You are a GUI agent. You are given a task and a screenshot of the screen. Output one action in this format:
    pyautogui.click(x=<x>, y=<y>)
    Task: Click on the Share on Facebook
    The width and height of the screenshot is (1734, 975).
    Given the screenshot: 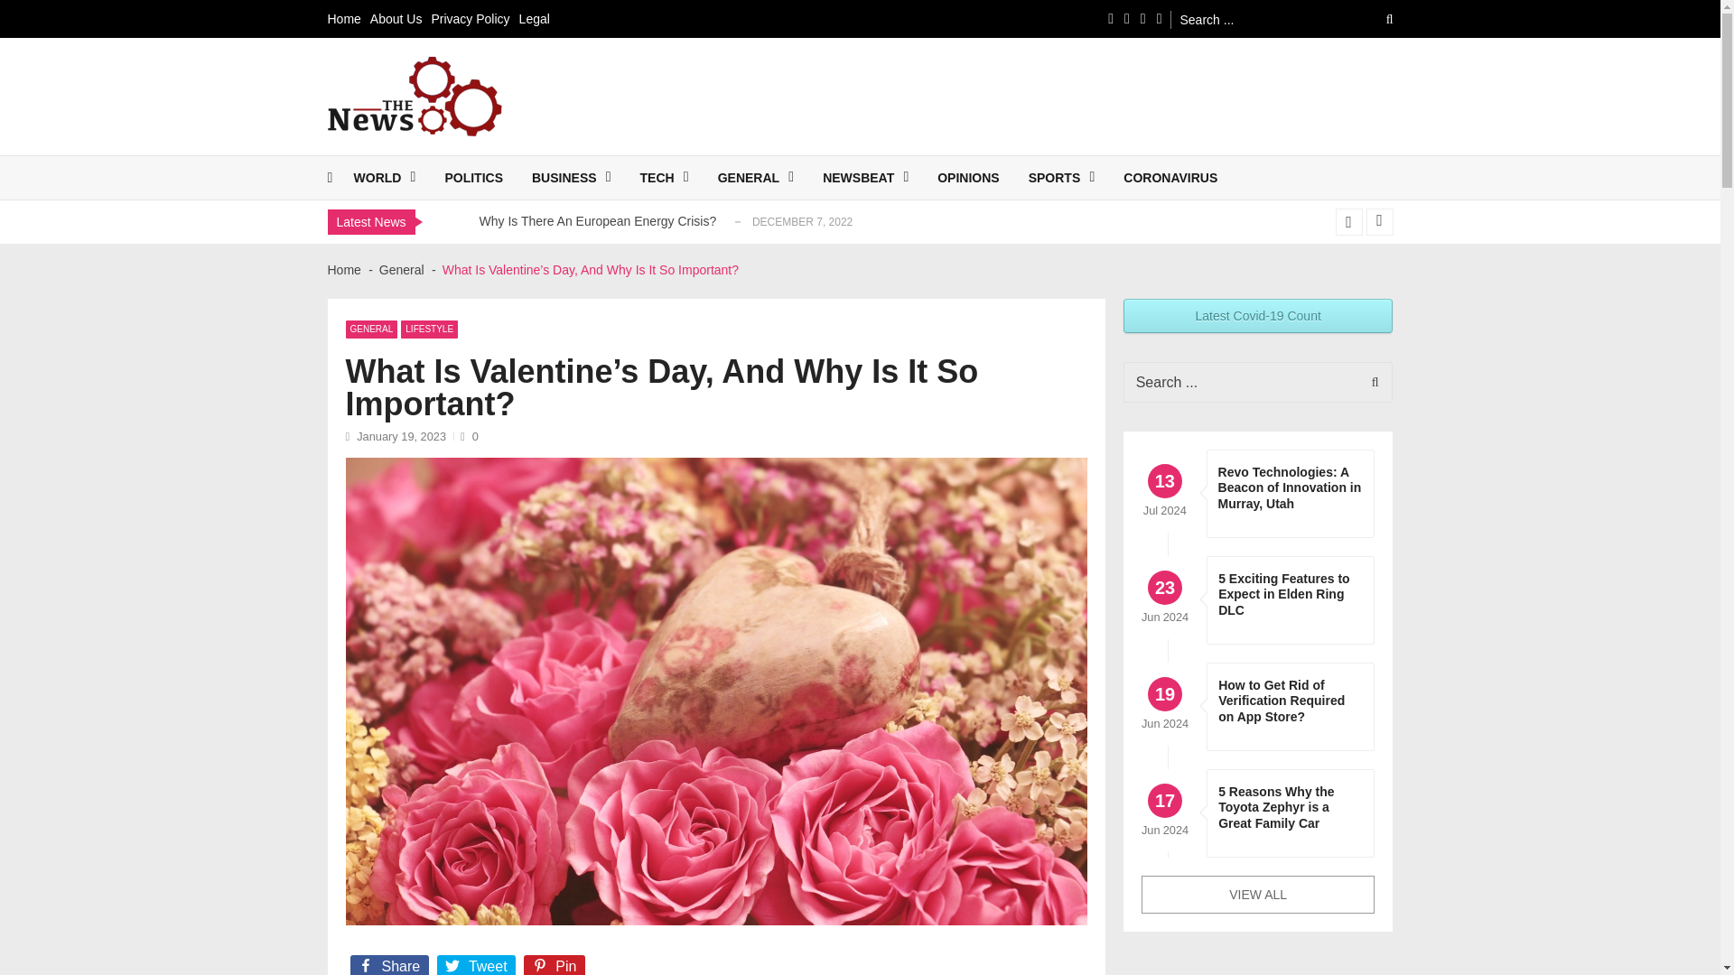 What is the action you would take?
    pyautogui.click(x=390, y=965)
    